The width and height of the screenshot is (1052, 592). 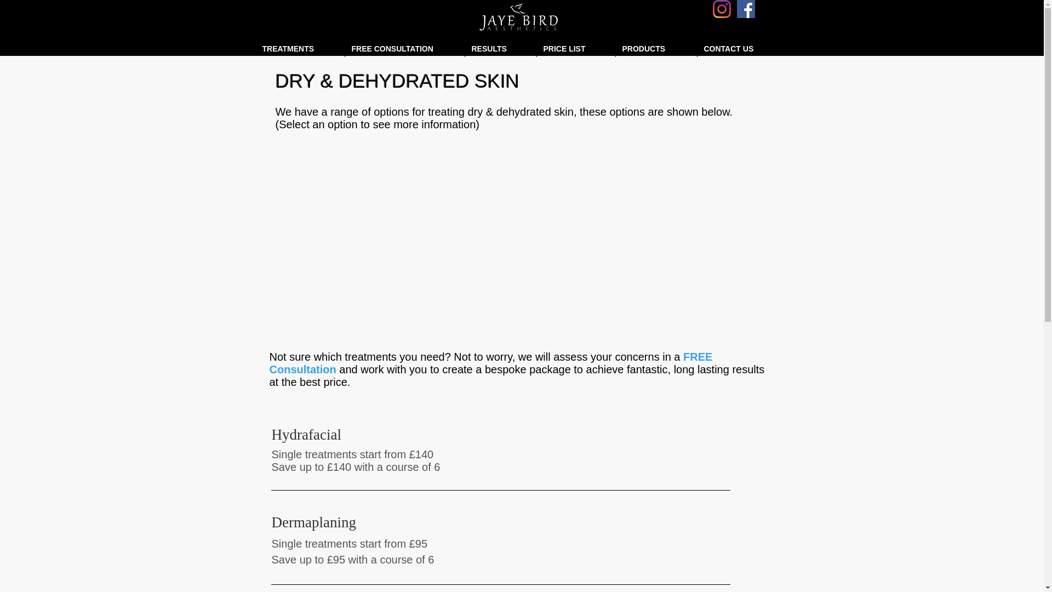 What do you see at coordinates (500, 48) in the screenshot?
I see `RESULTS` at bounding box center [500, 48].